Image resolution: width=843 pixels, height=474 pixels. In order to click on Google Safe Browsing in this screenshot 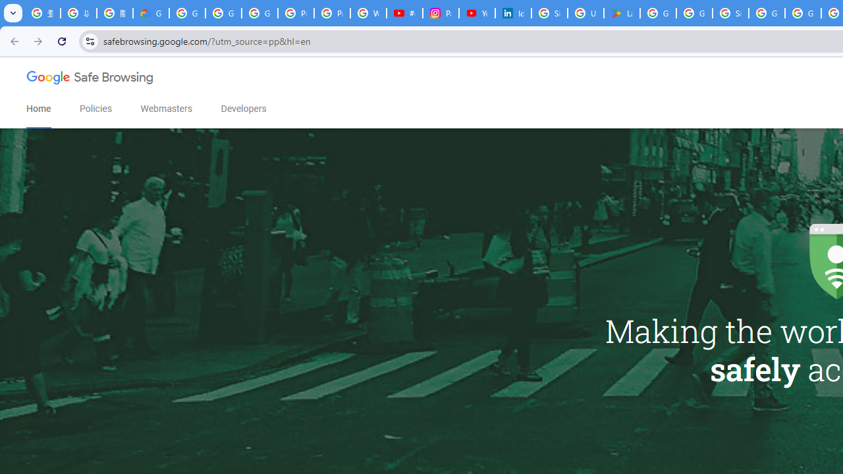, I will do `click(90, 80)`.